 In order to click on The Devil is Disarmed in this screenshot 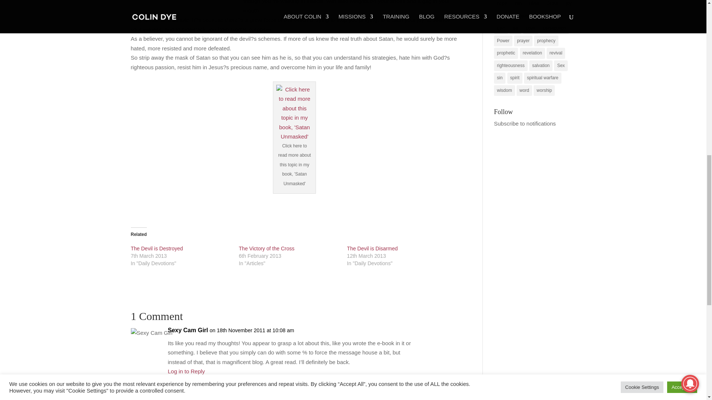, I will do `click(372, 249)`.